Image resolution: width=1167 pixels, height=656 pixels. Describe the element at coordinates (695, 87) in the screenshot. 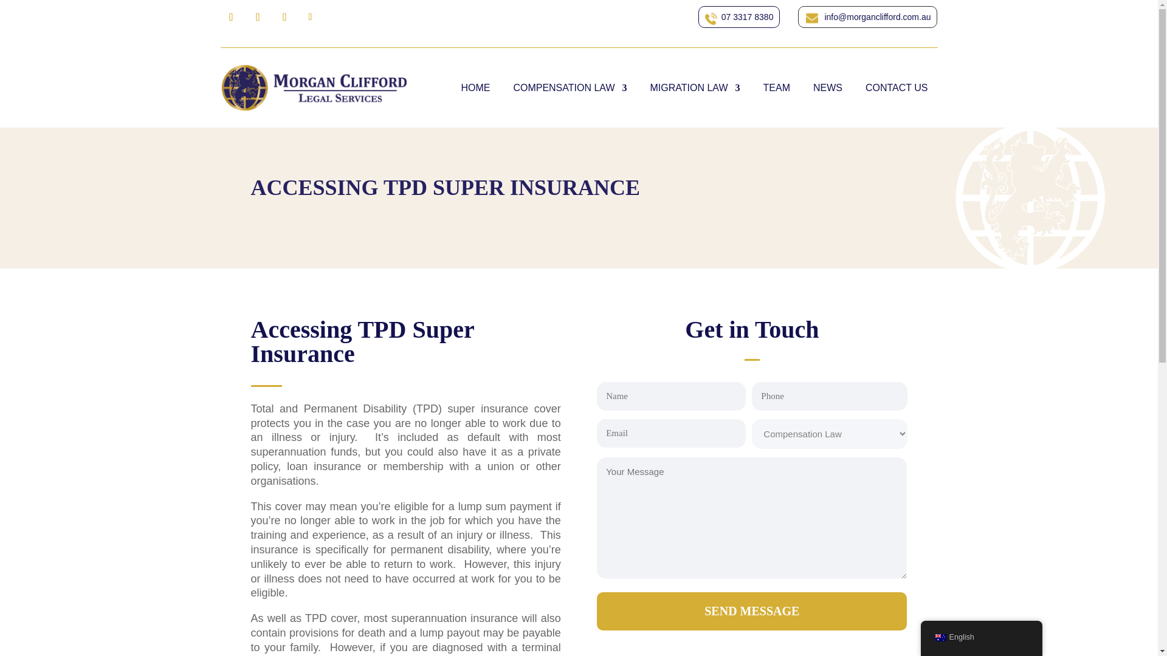

I see `MIGRATION LAW` at that location.